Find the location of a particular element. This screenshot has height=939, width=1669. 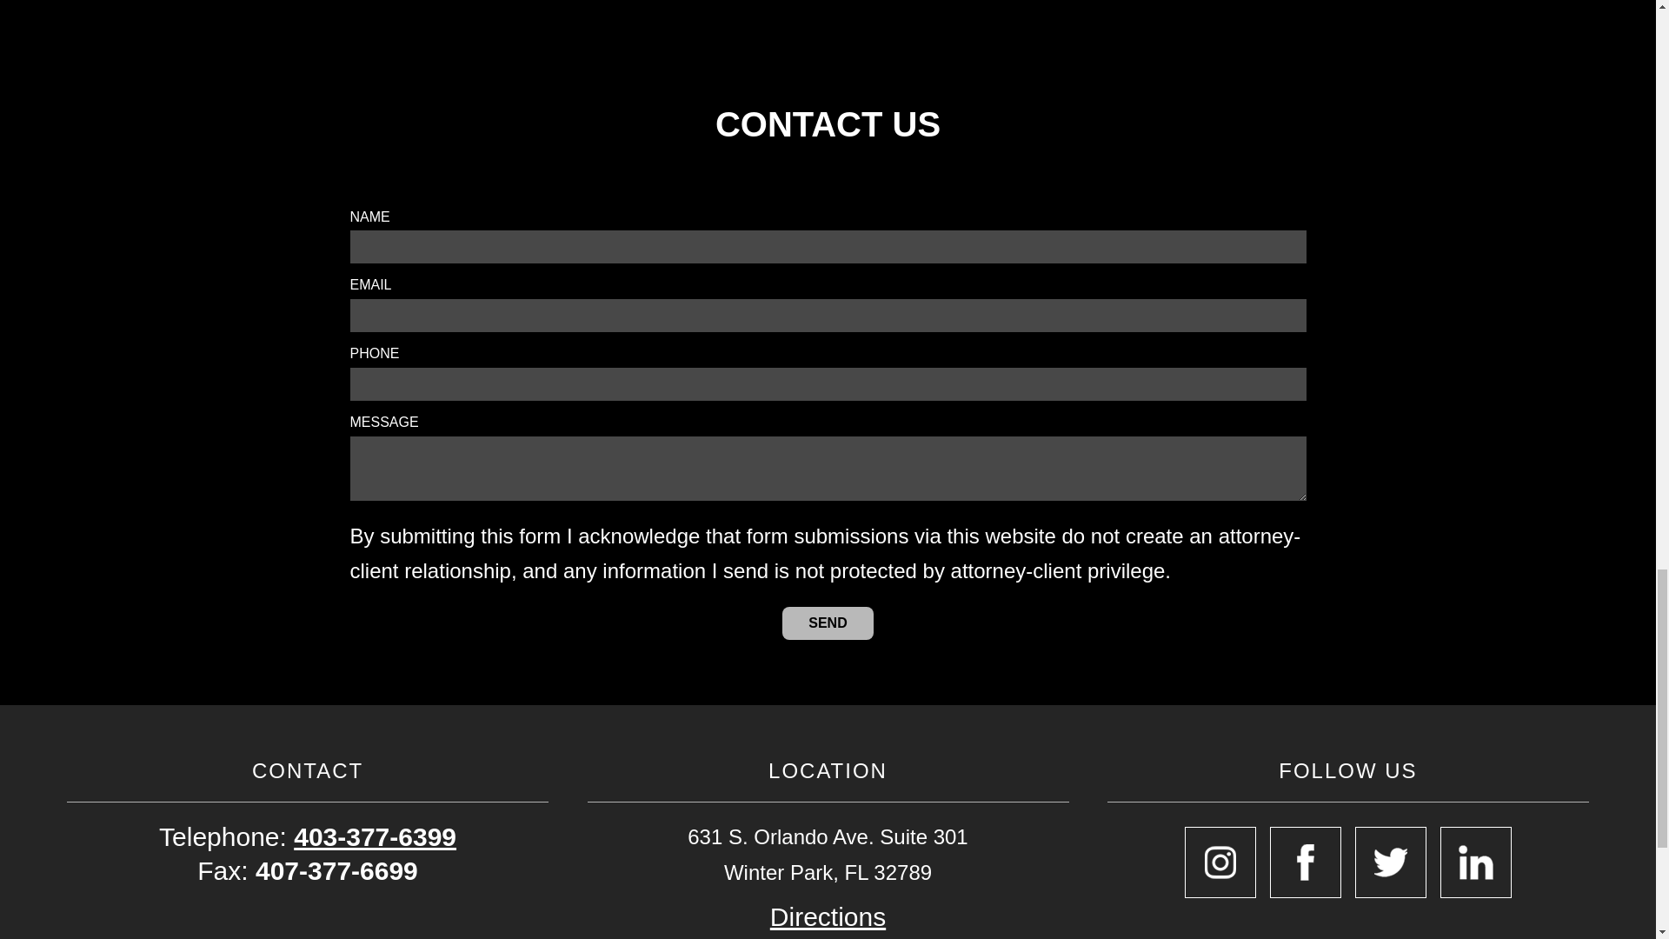

Open Google Map in a New Window is located at coordinates (828, 916).